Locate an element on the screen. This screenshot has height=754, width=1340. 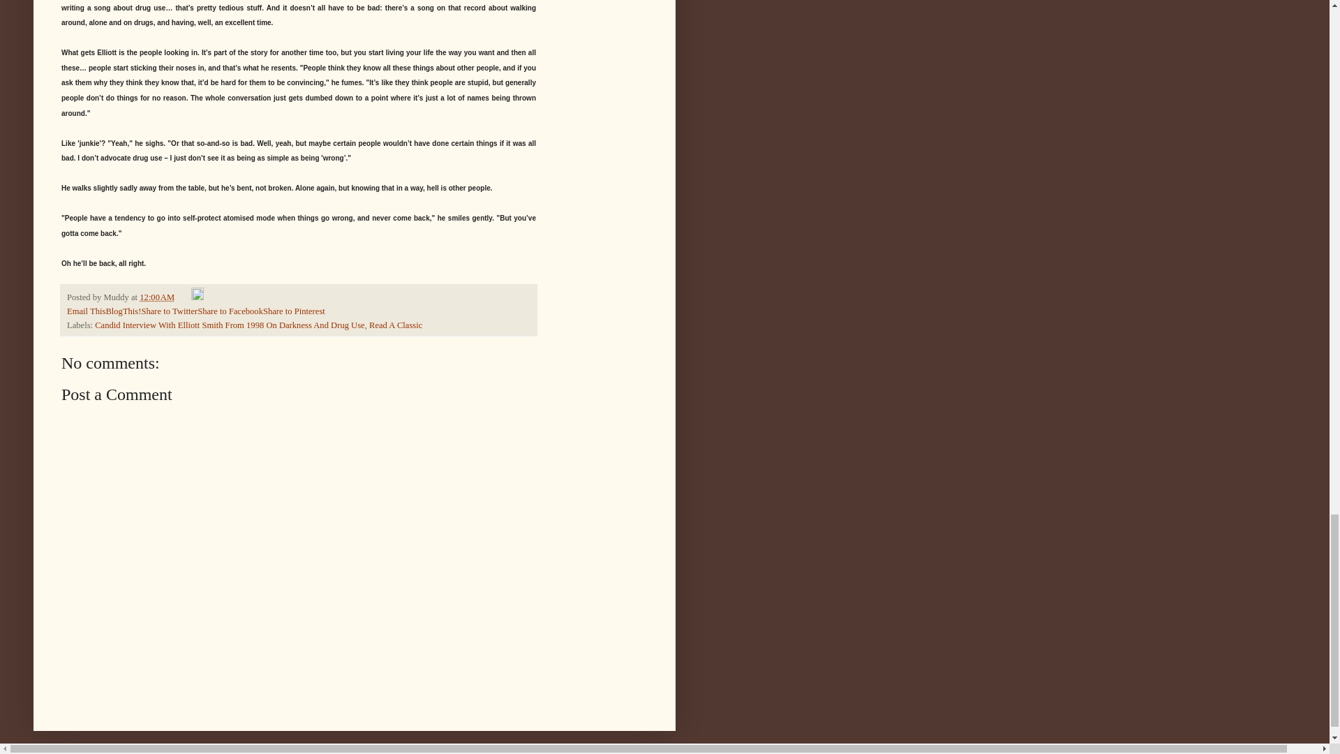
BlogThis! is located at coordinates (123, 311).